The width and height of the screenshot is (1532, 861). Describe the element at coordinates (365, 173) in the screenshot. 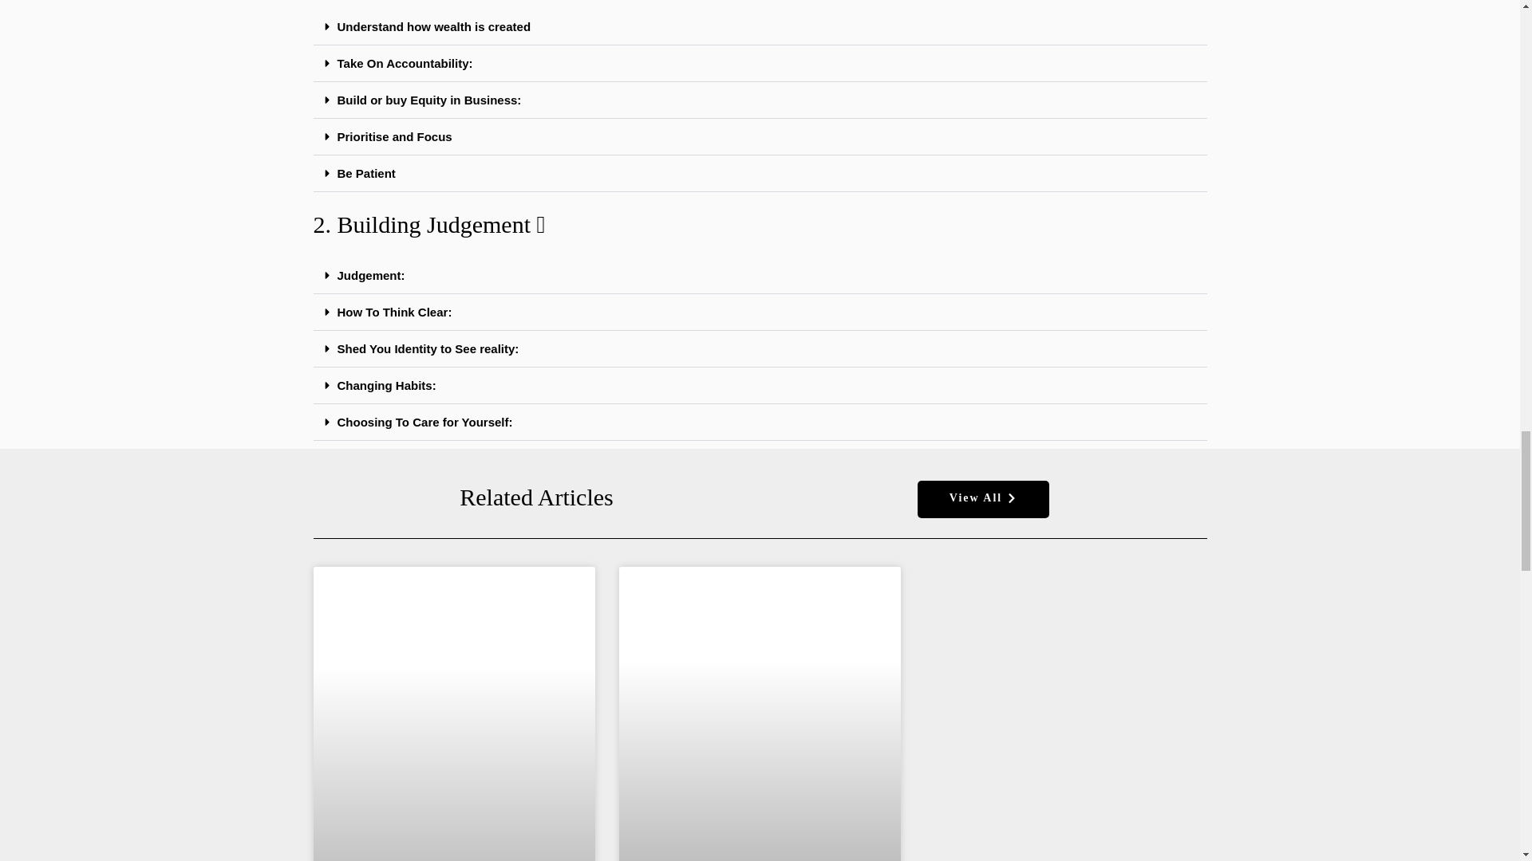

I see `Be Patient` at that location.